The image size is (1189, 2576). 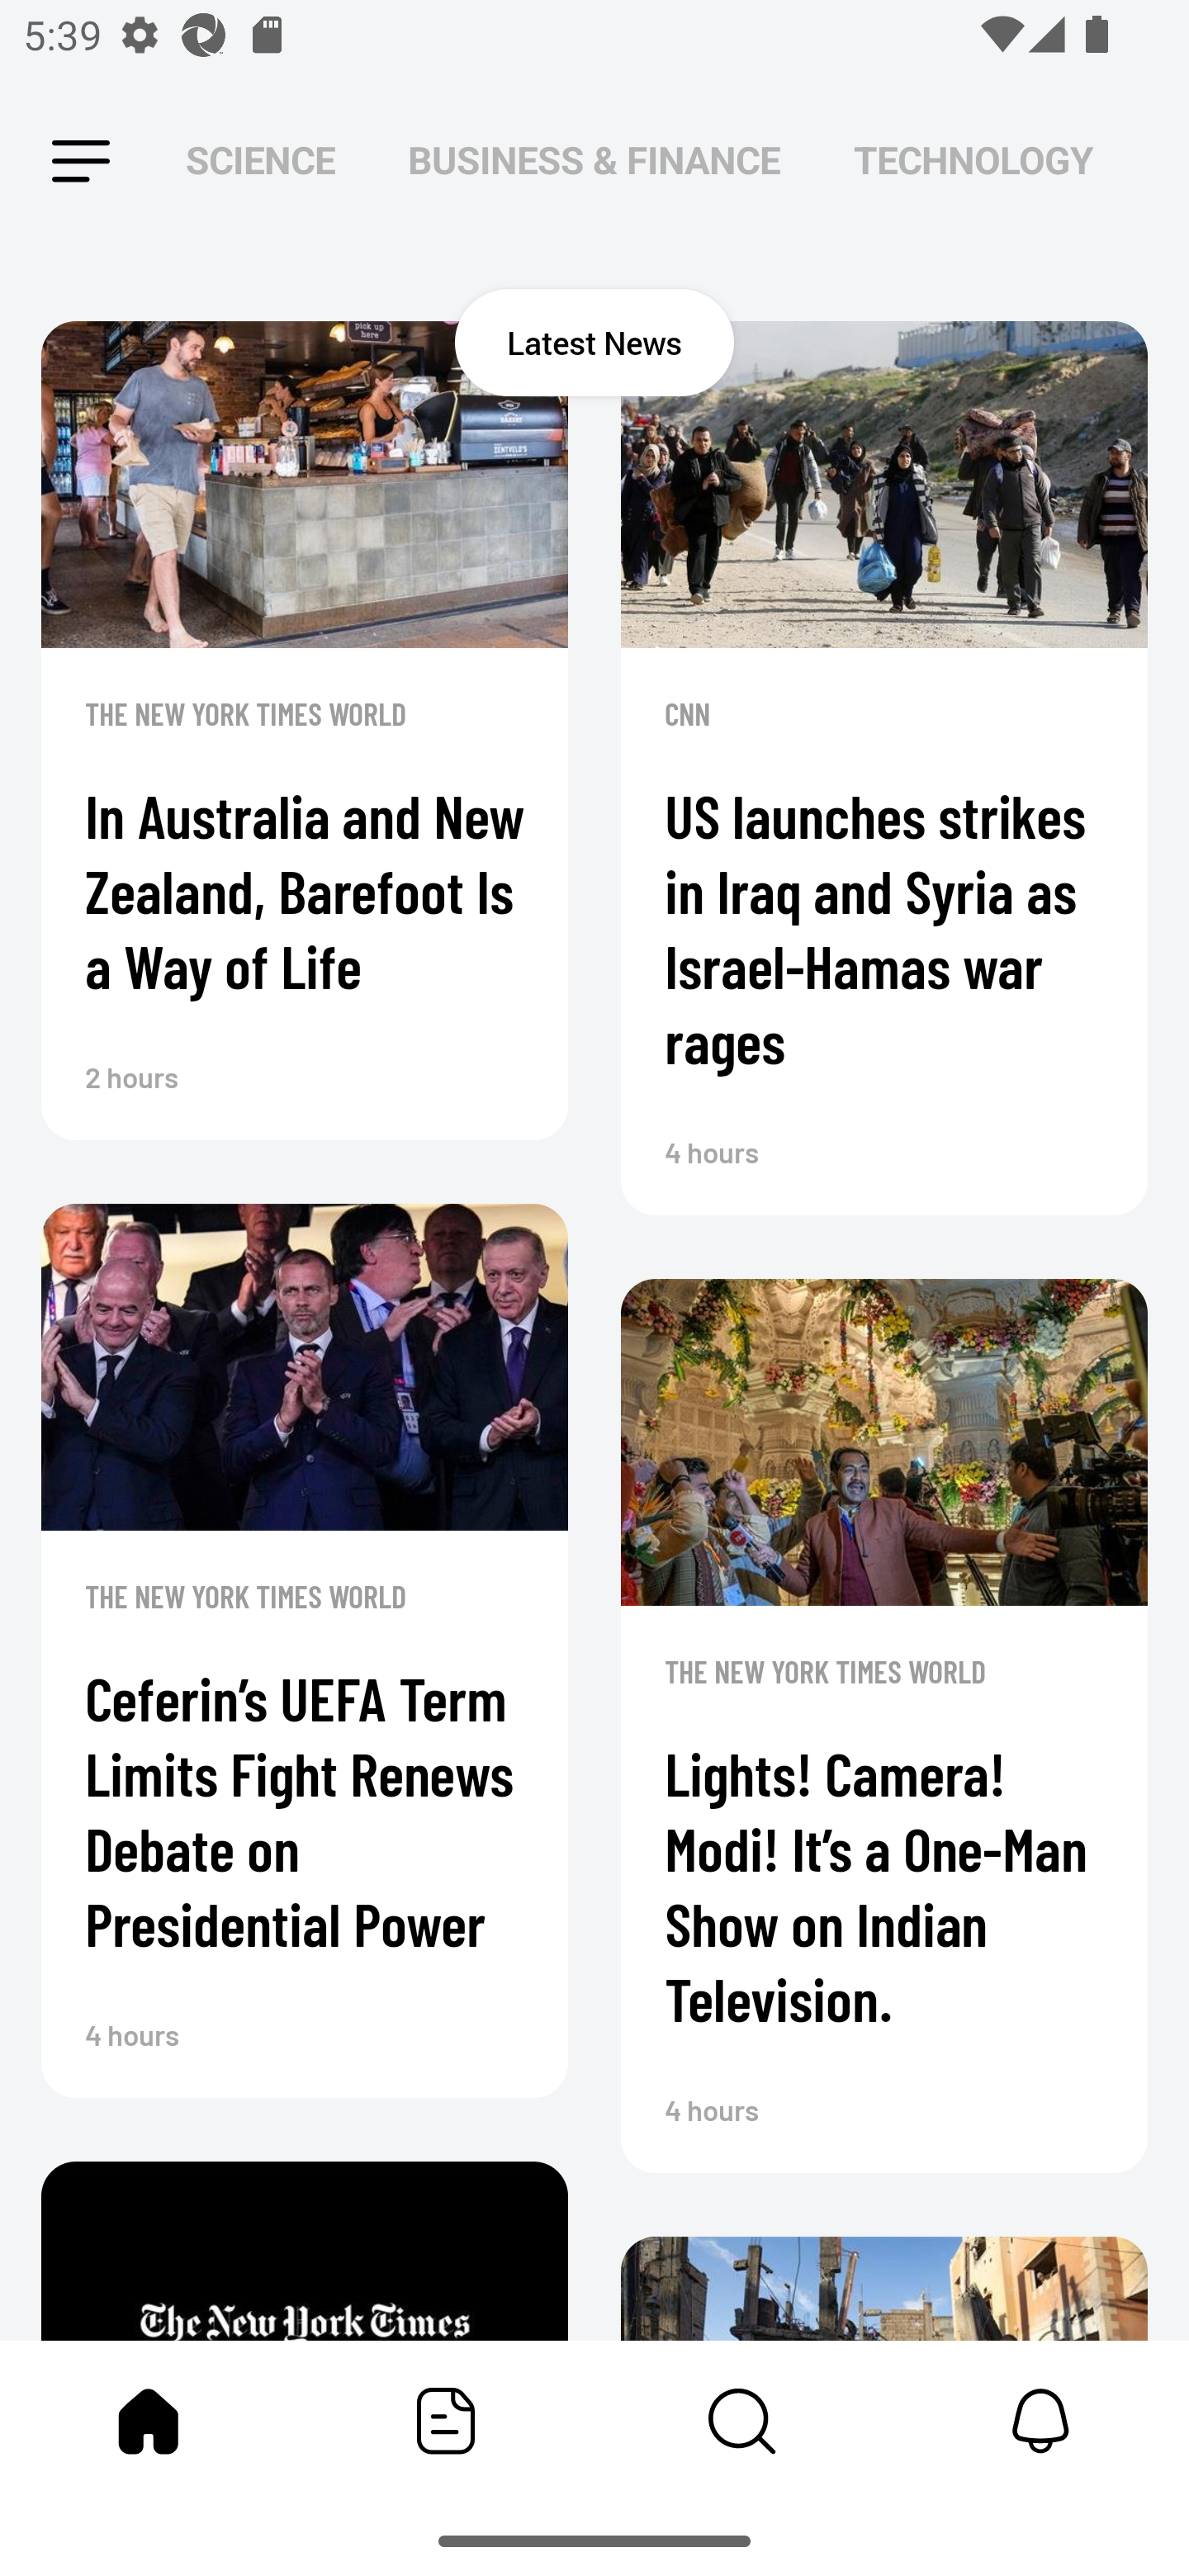 I want to click on SCIENCE, so click(x=260, y=160).